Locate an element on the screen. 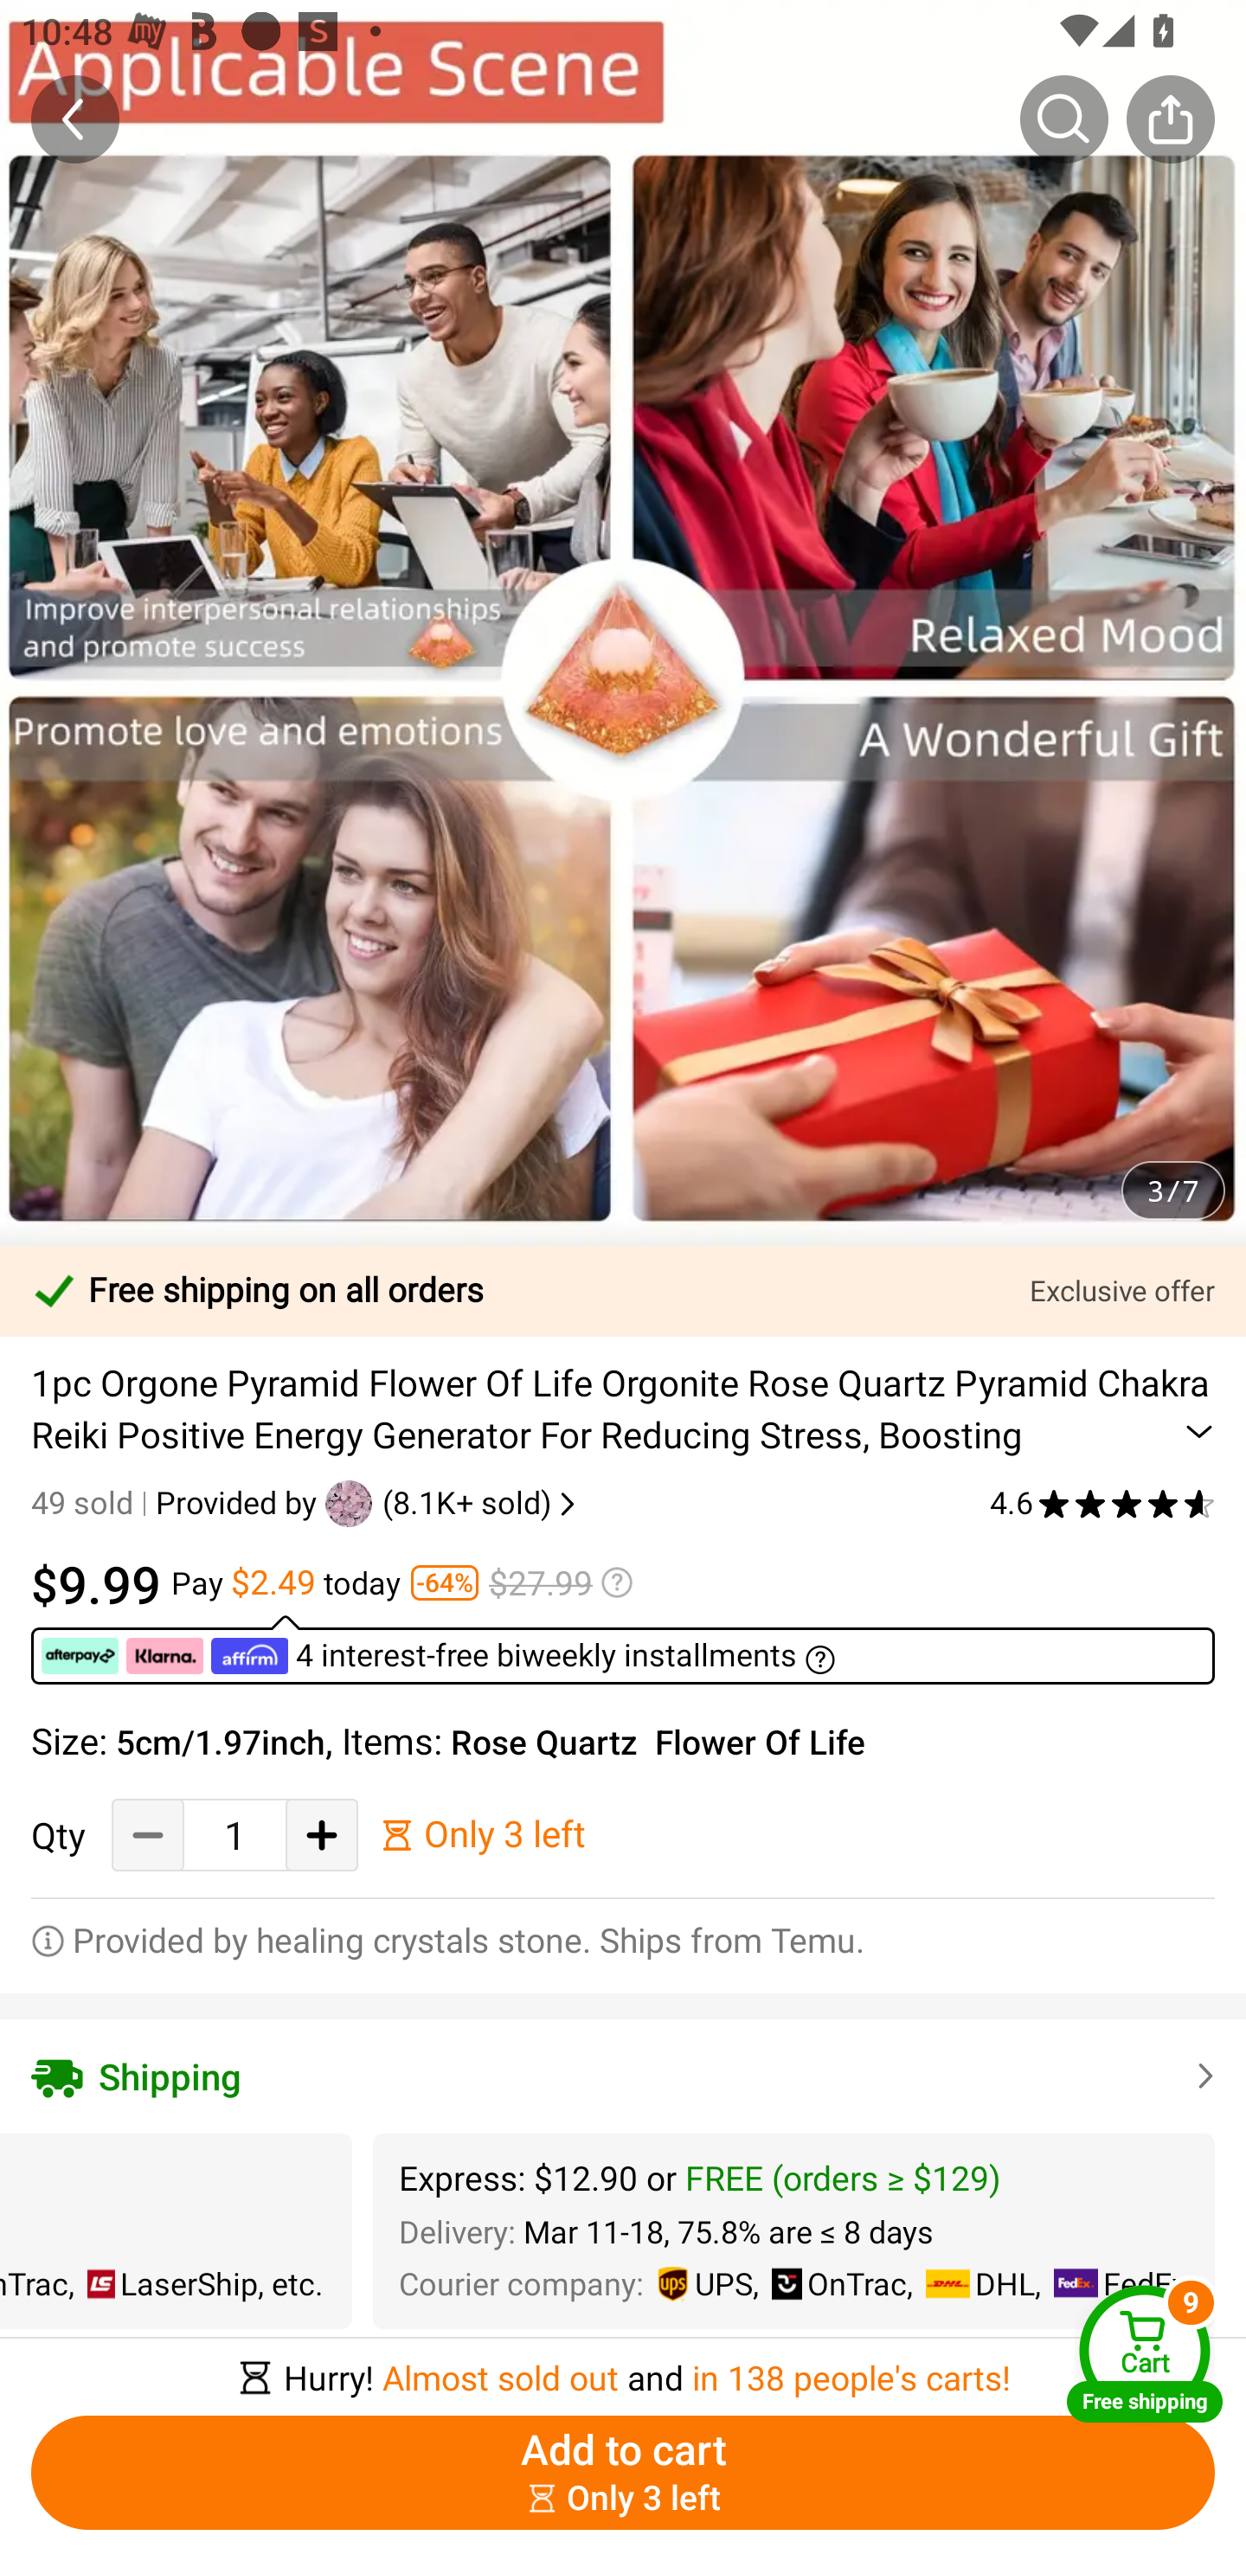 The height and width of the screenshot is (2561, 1246). Back is located at coordinates (75, 119).